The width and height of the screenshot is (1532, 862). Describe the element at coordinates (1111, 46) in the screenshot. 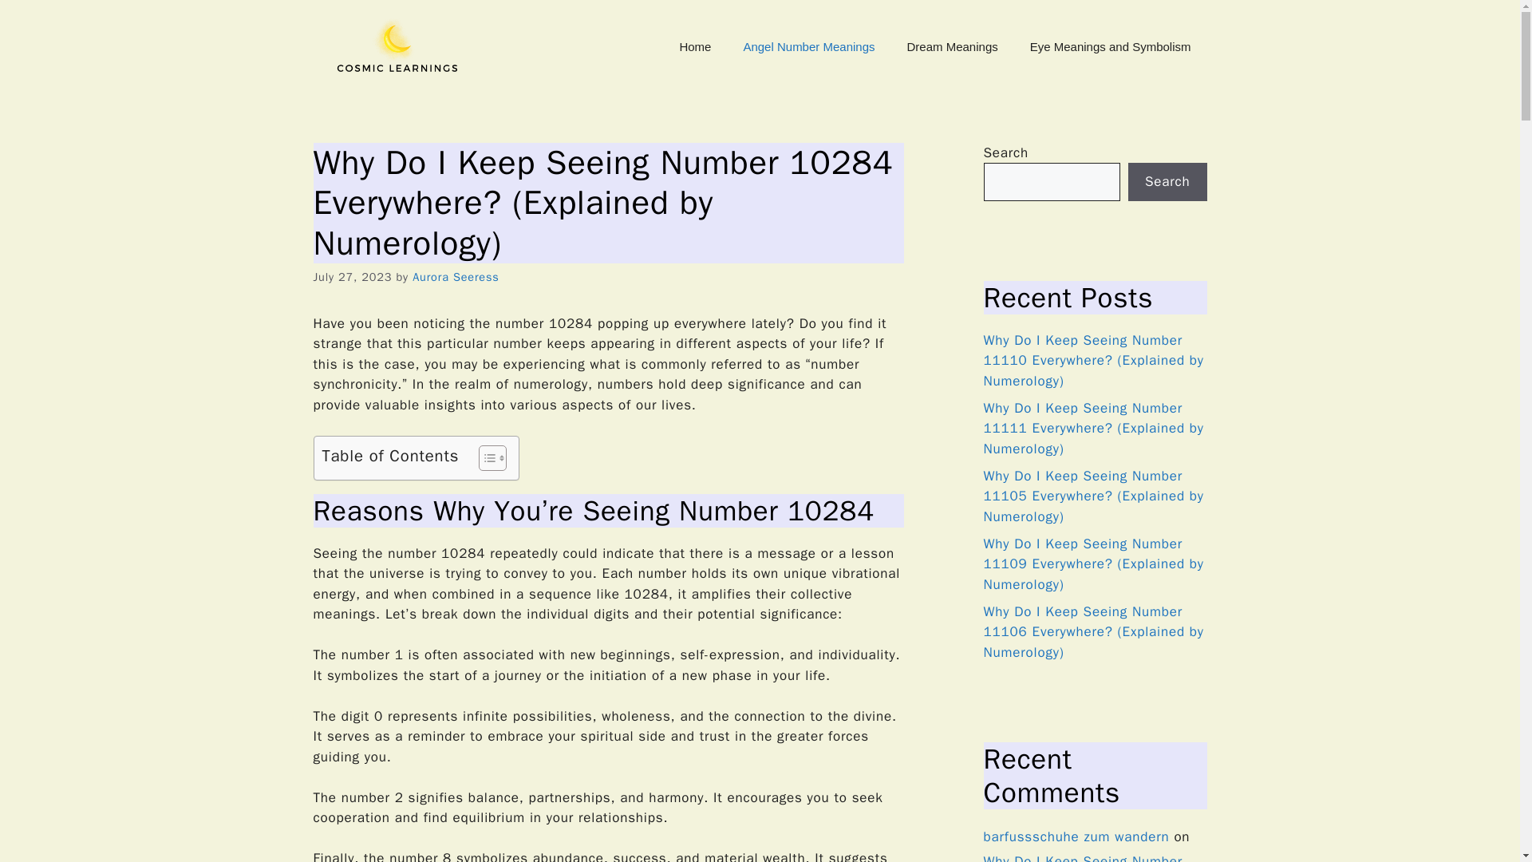

I see `Eye Meanings and Symbolism` at that location.